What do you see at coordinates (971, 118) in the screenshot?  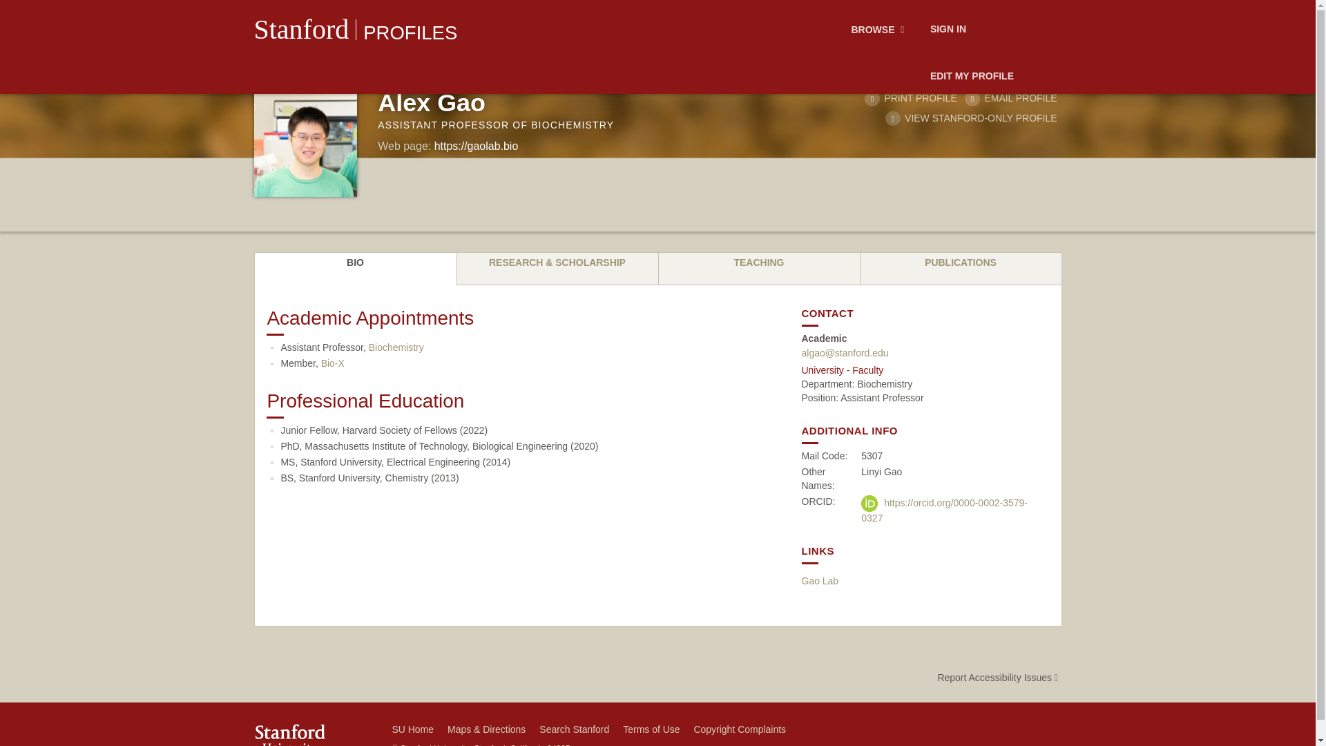 I see `VIEW STANFORD-ONLY PROFILE` at bounding box center [971, 118].